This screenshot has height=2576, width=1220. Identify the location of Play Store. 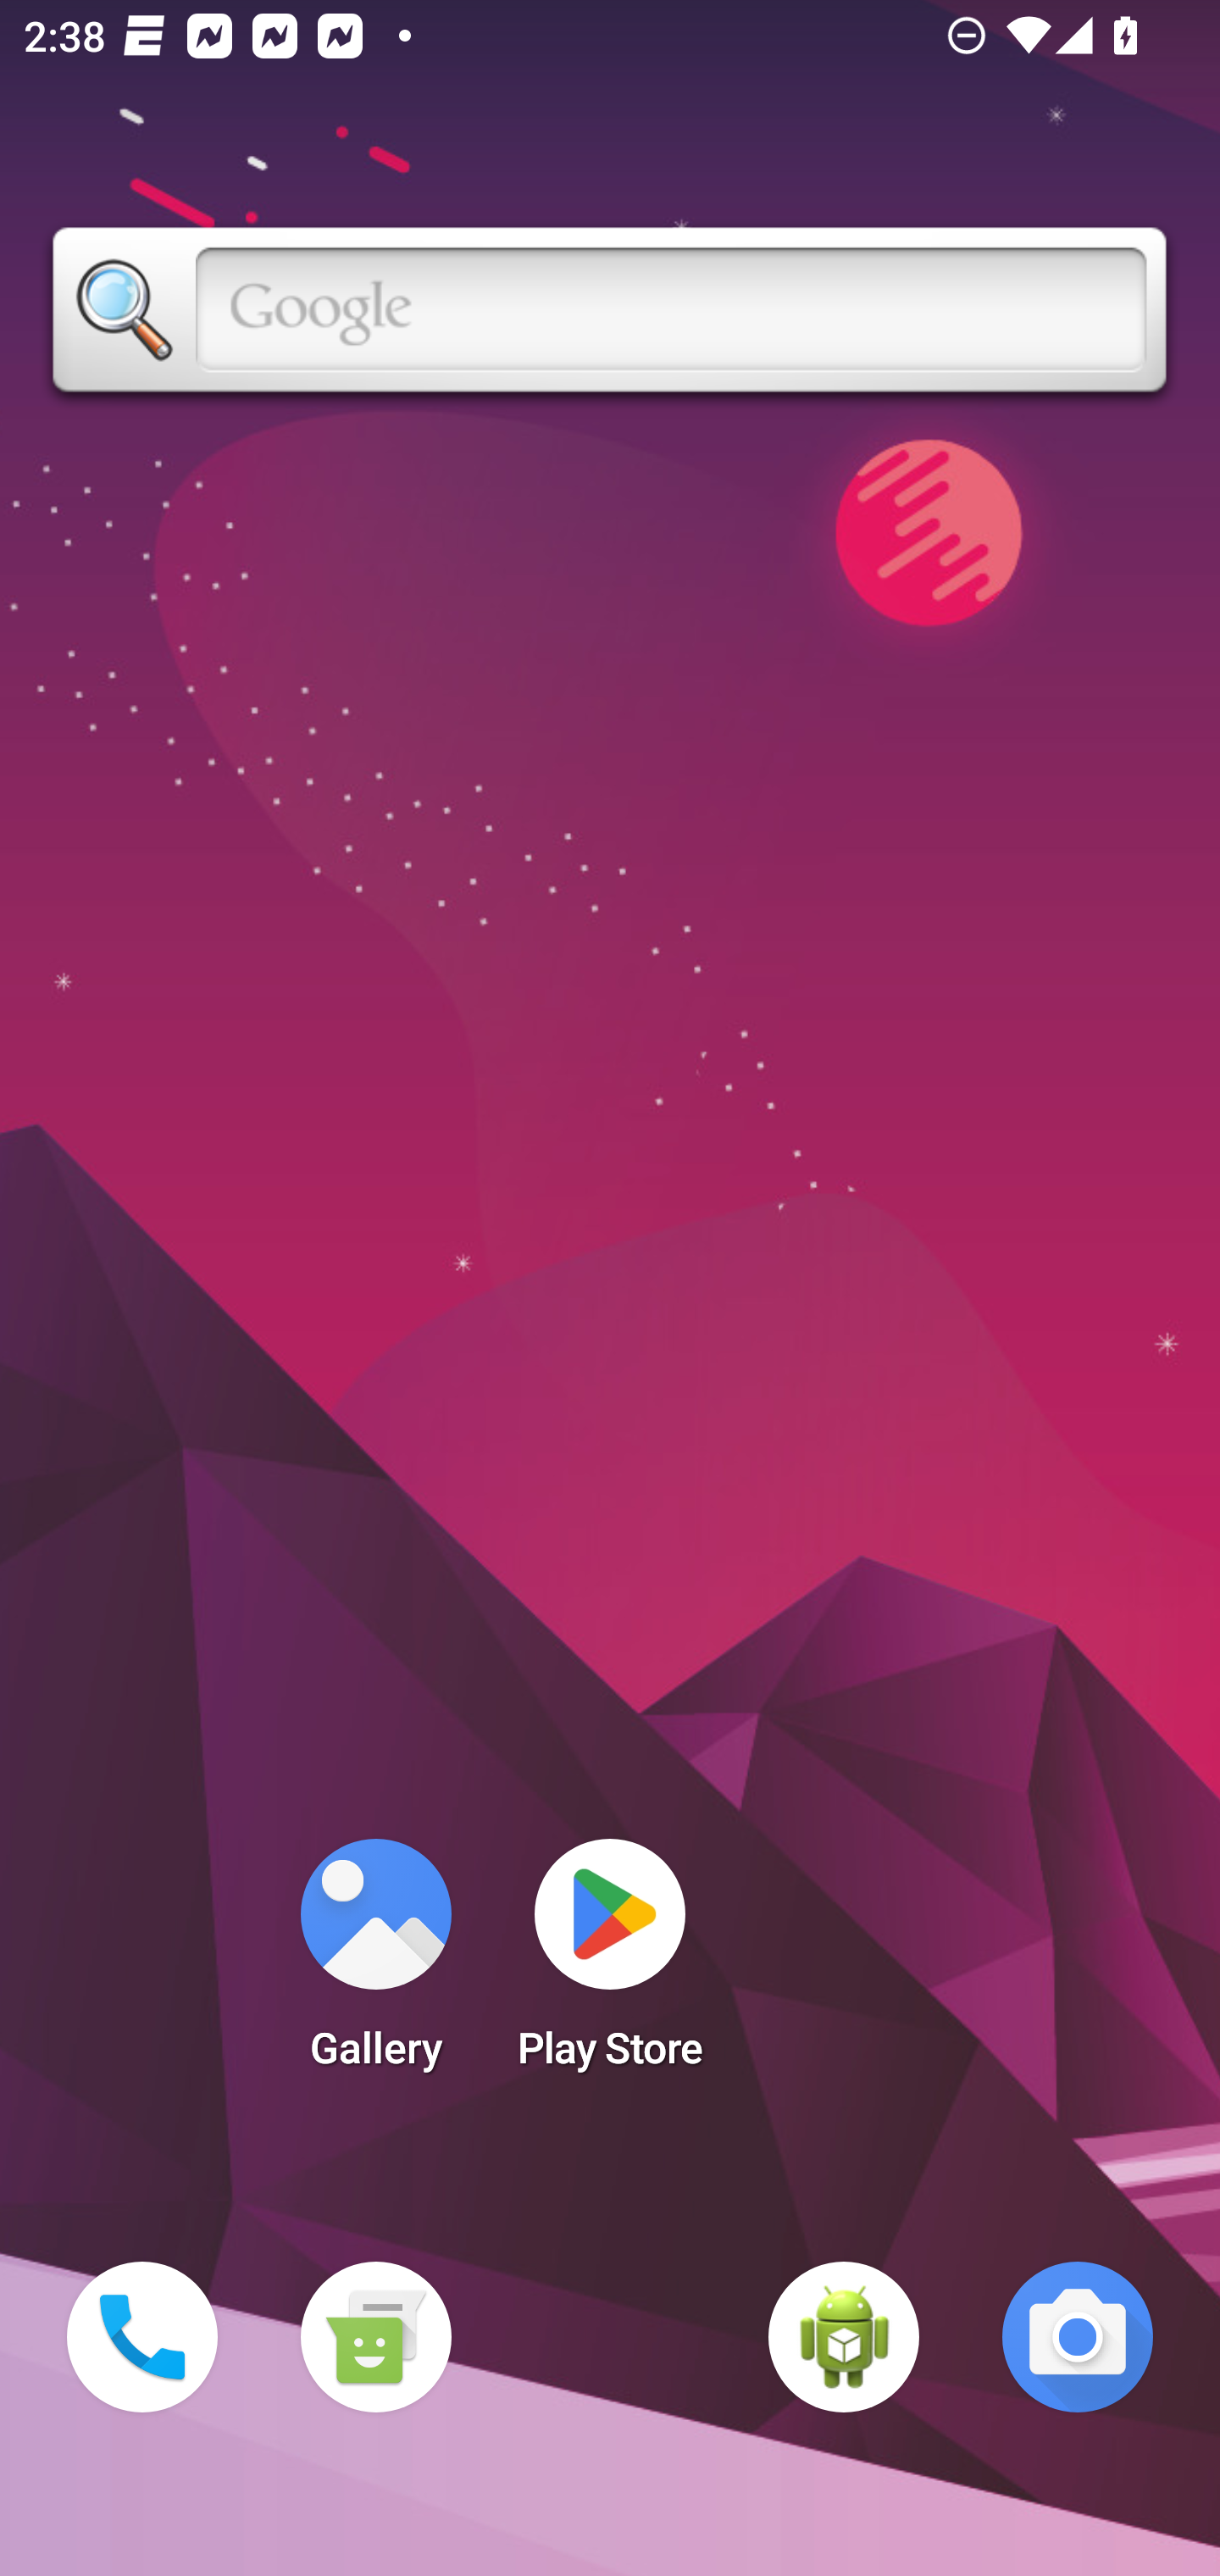
(610, 1964).